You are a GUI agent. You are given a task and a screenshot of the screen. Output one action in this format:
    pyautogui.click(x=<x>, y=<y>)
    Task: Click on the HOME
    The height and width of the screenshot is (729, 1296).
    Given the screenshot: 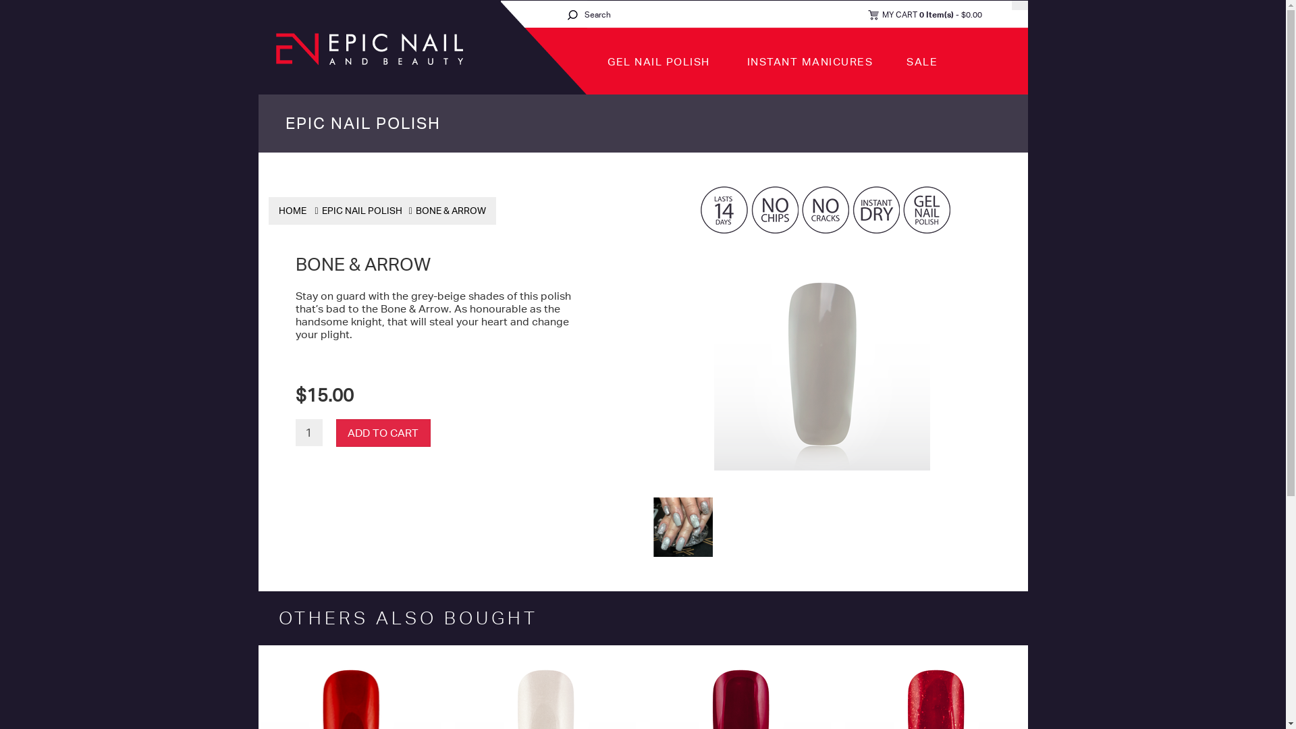 What is the action you would take?
    pyautogui.click(x=292, y=211)
    